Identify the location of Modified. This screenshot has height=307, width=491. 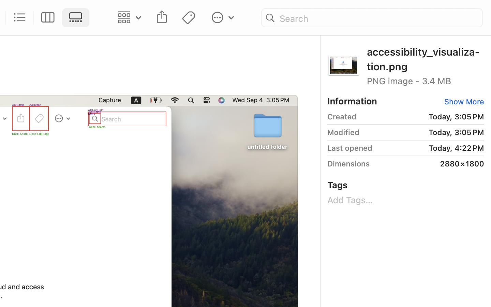
(343, 132).